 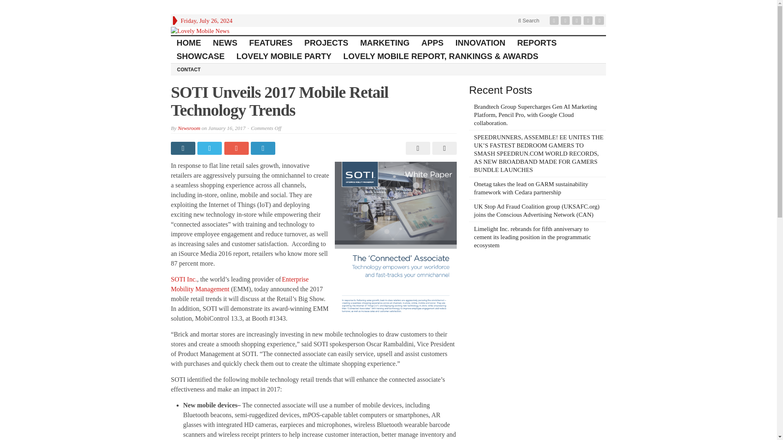 I want to click on SHOWCASE, so click(x=201, y=56).